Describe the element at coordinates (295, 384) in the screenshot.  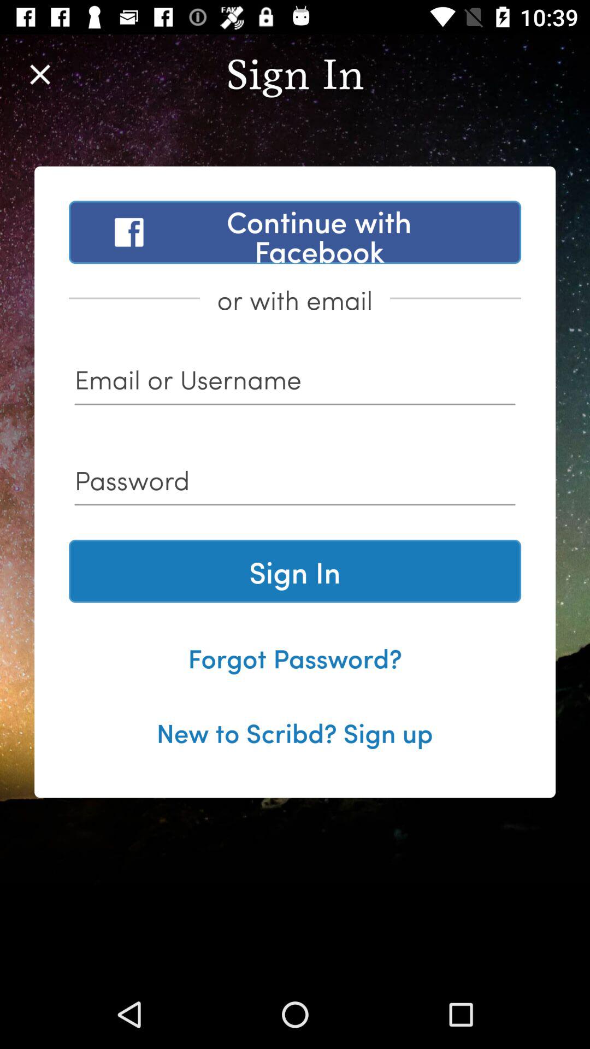
I see `email or username field` at that location.